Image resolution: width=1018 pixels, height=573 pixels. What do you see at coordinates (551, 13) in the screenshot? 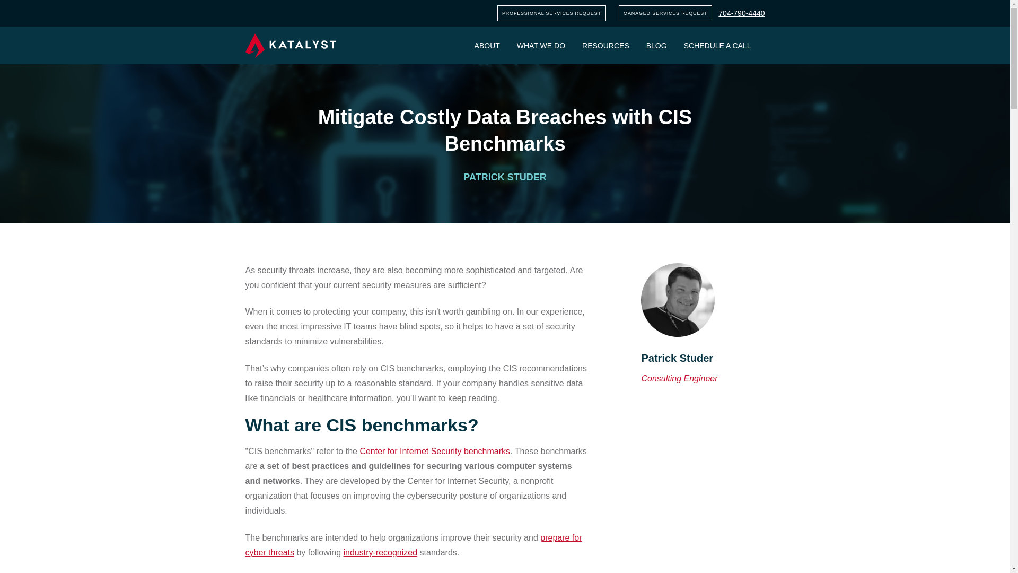
I see `PROFESSIONAL SERVICES REQUEST` at bounding box center [551, 13].